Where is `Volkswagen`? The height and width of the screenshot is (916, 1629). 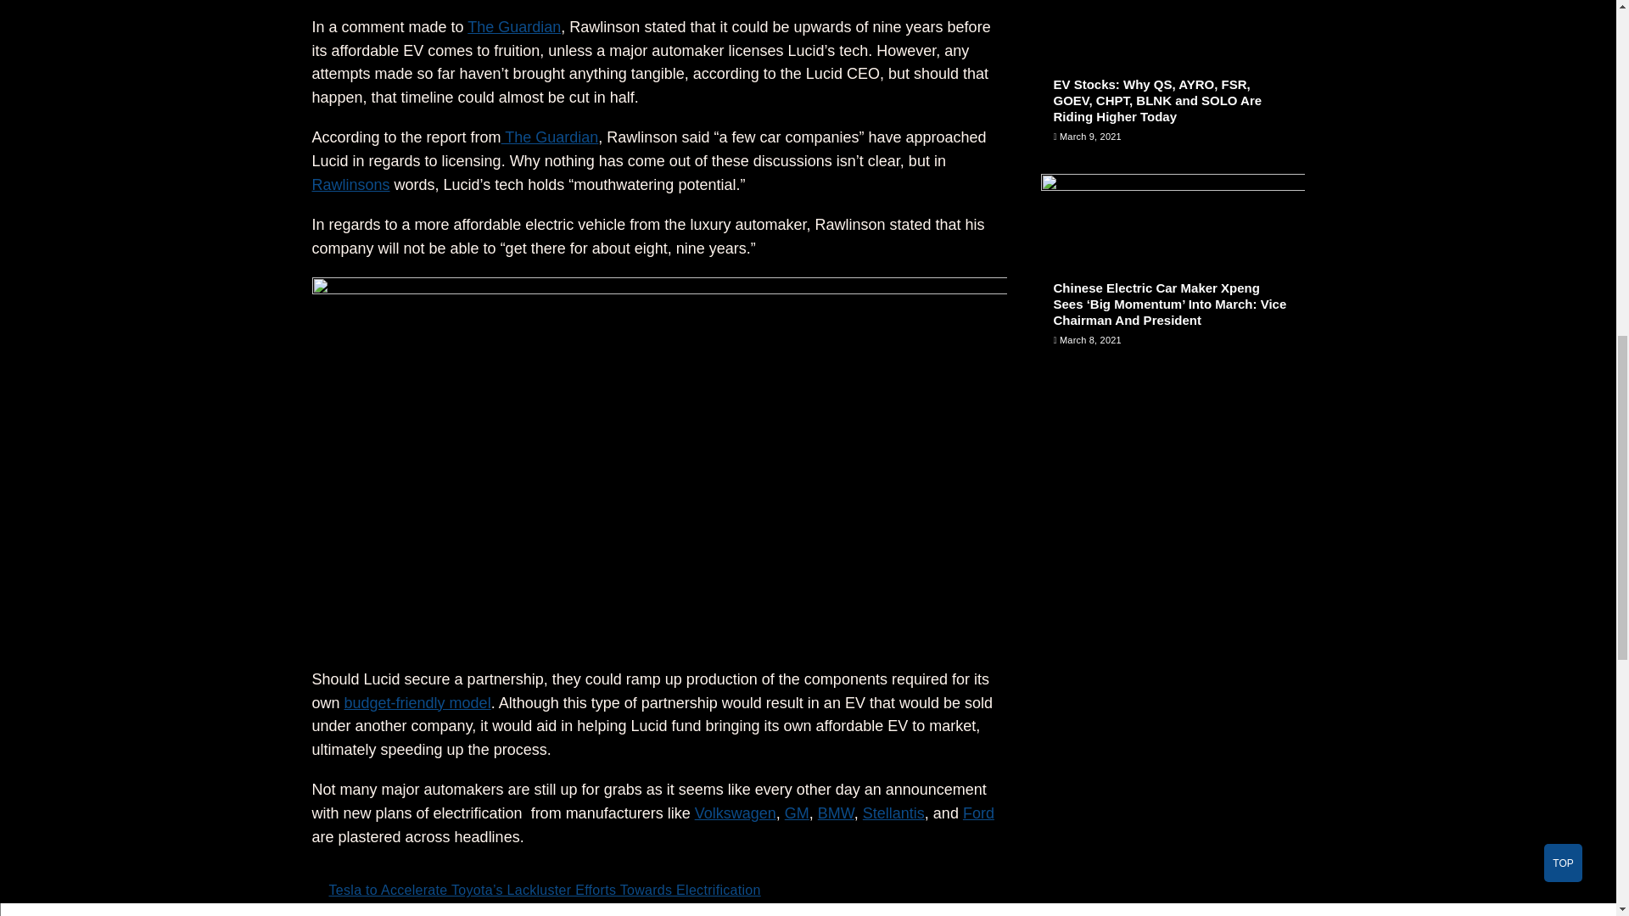
Volkswagen is located at coordinates (736, 813).